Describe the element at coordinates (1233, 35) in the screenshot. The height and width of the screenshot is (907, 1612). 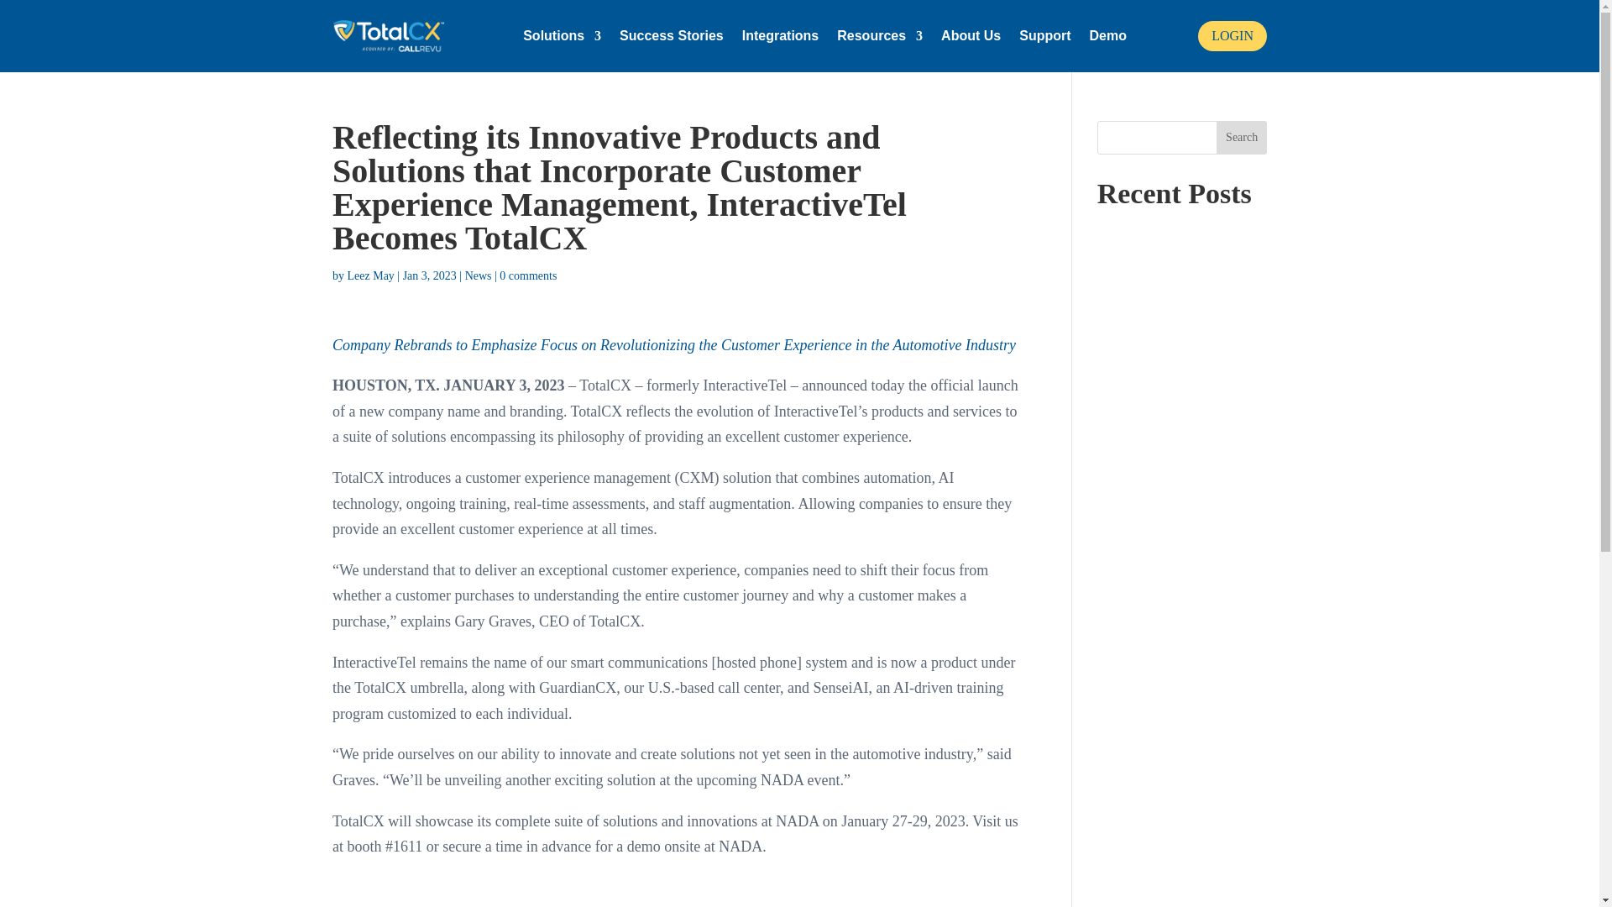
I see `LOGIN` at that location.